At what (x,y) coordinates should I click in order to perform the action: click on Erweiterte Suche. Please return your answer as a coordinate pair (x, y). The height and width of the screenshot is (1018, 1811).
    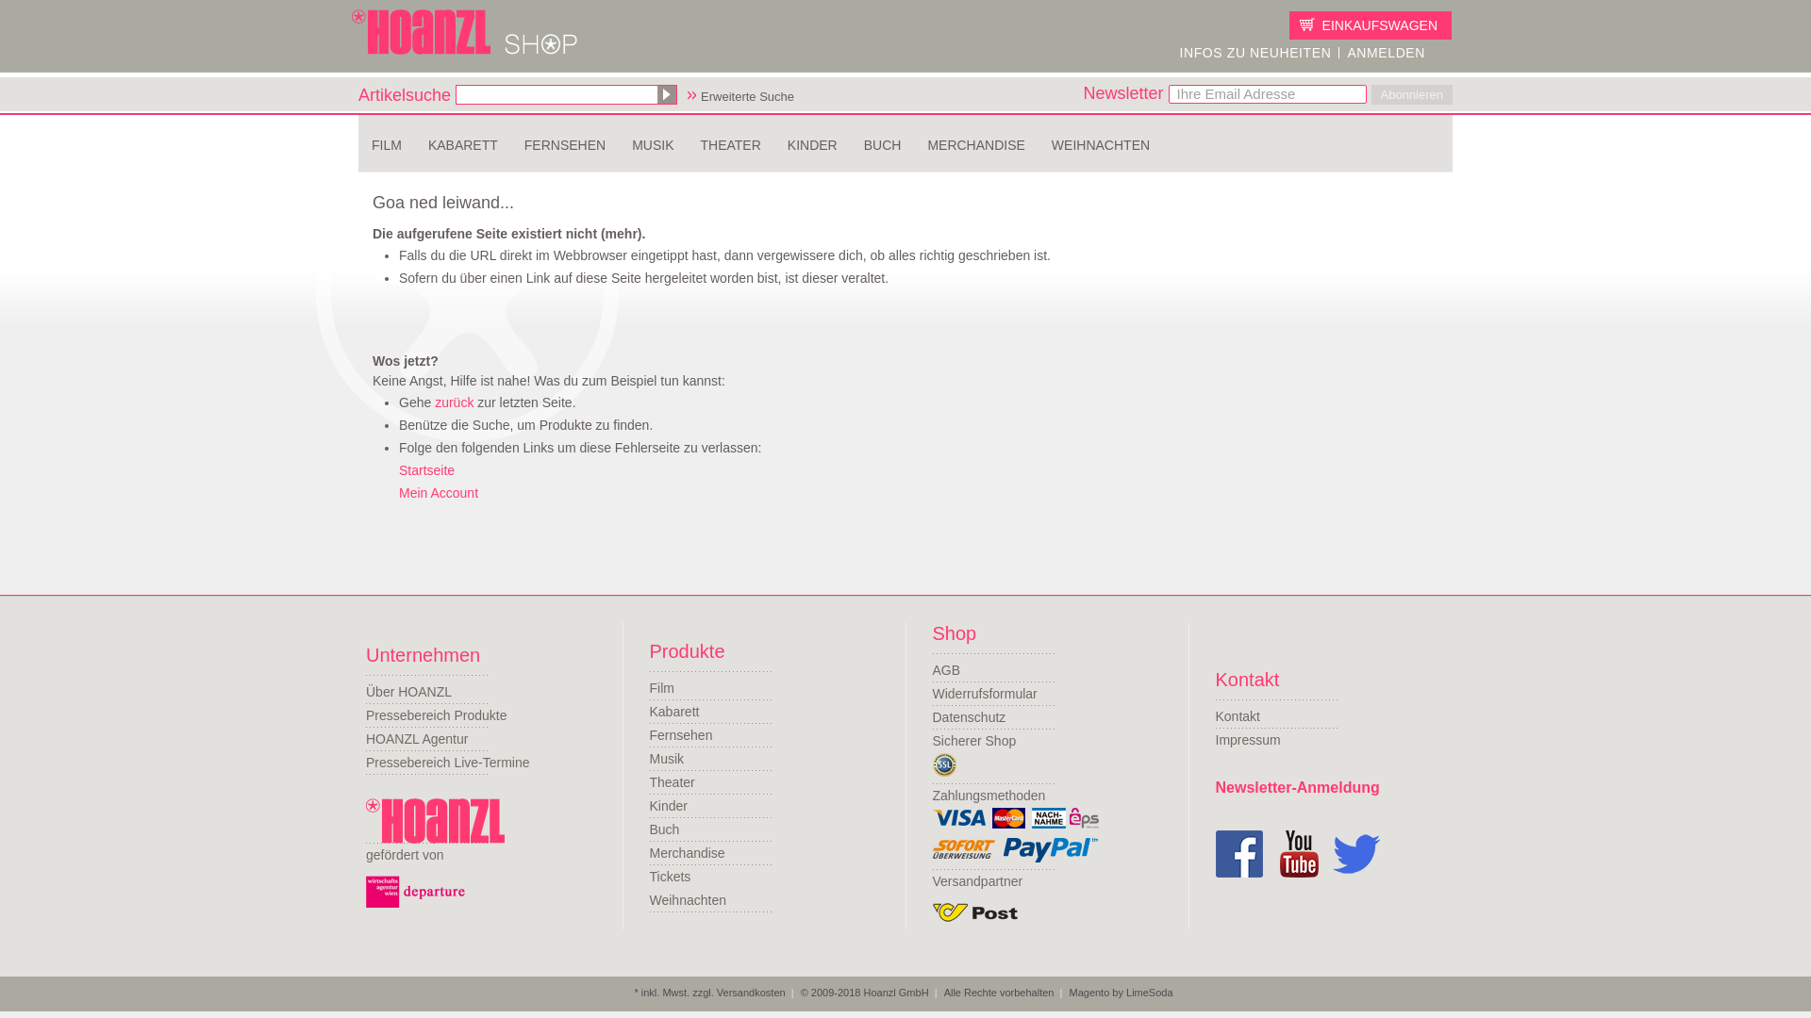
    Looking at the image, I should click on (751, 98).